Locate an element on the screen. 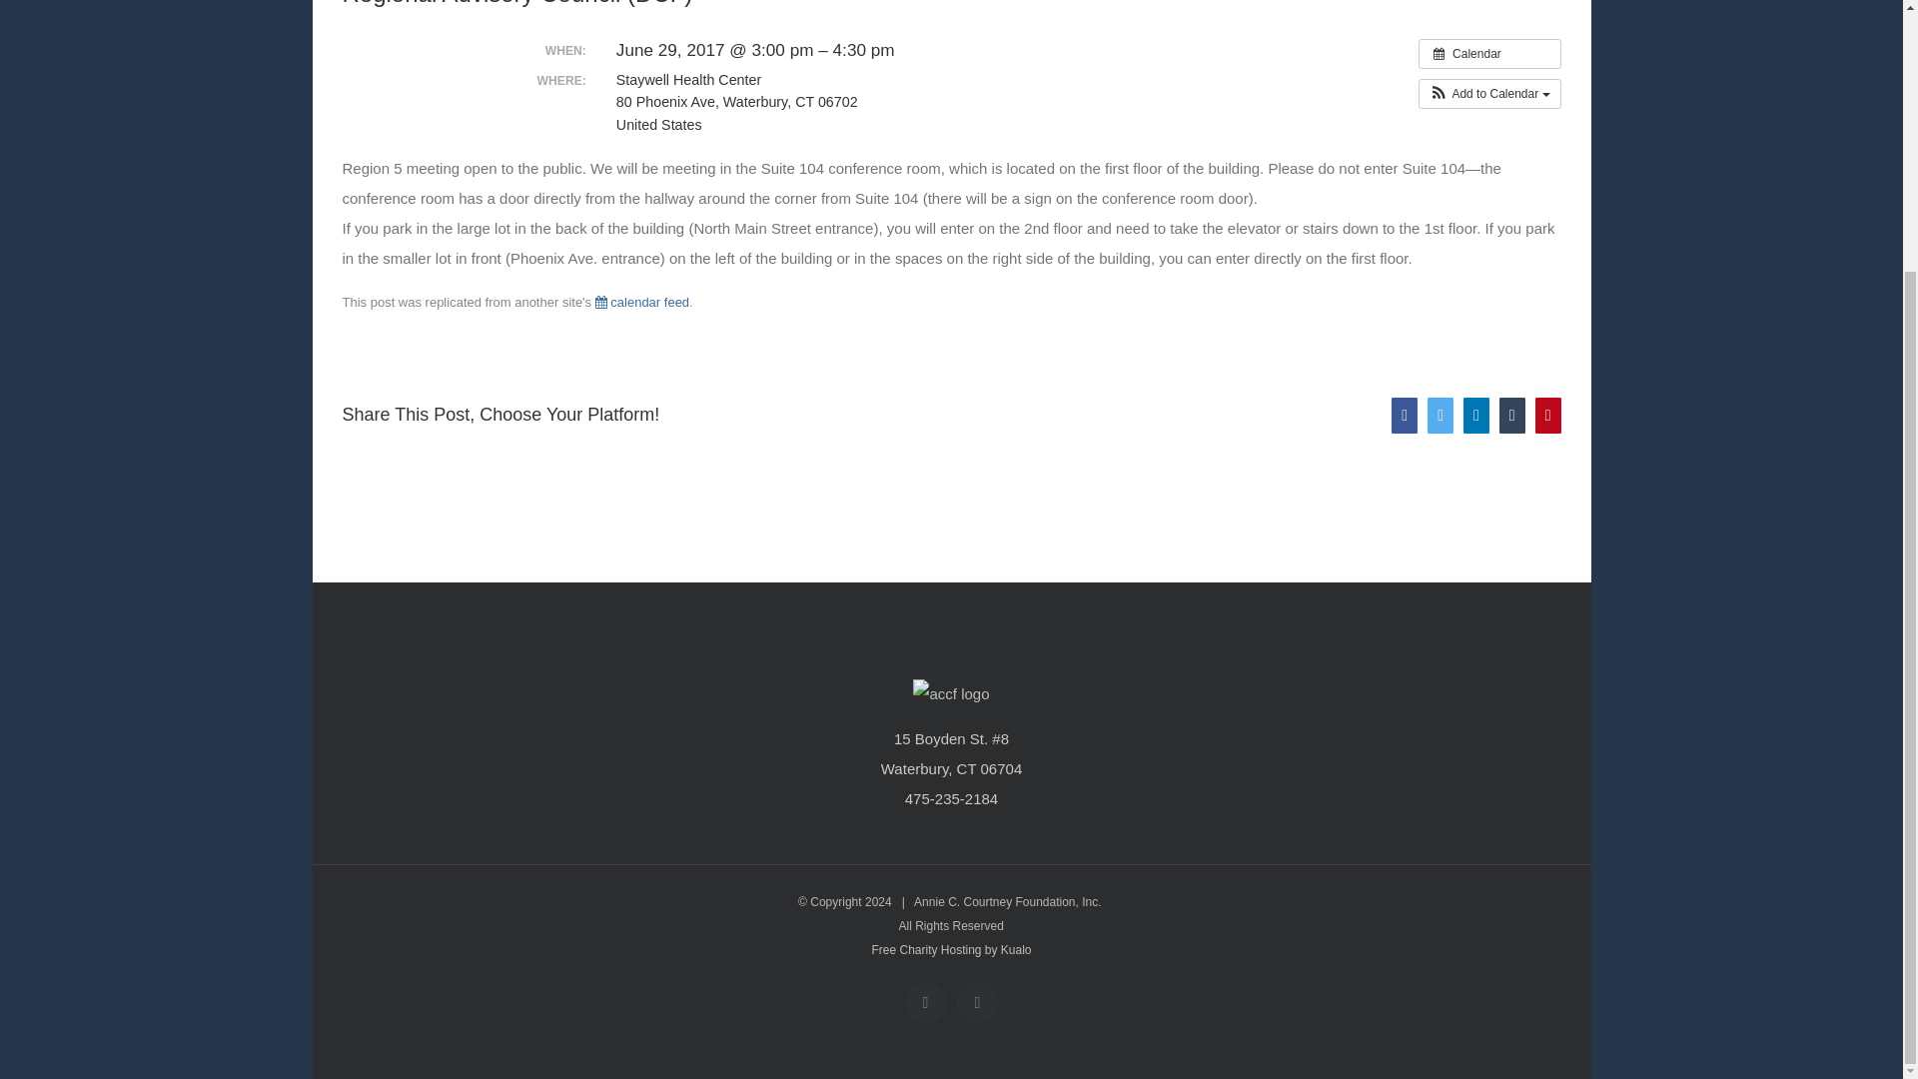 This screenshot has height=1079, width=1918. Free Charity Hosting is located at coordinates (951, 949).